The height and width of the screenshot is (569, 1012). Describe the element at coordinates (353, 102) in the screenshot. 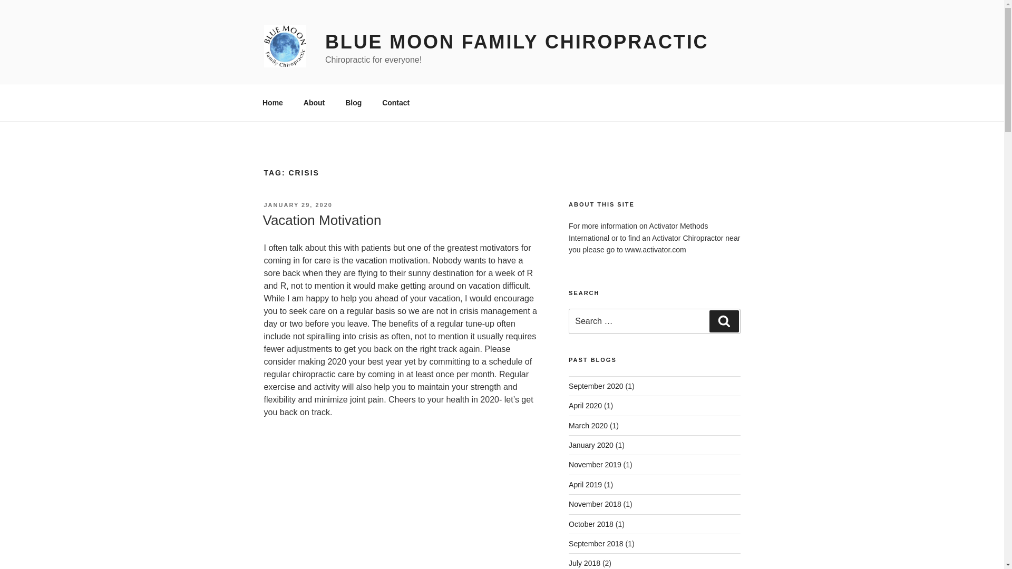

I see `Blog` at that location.